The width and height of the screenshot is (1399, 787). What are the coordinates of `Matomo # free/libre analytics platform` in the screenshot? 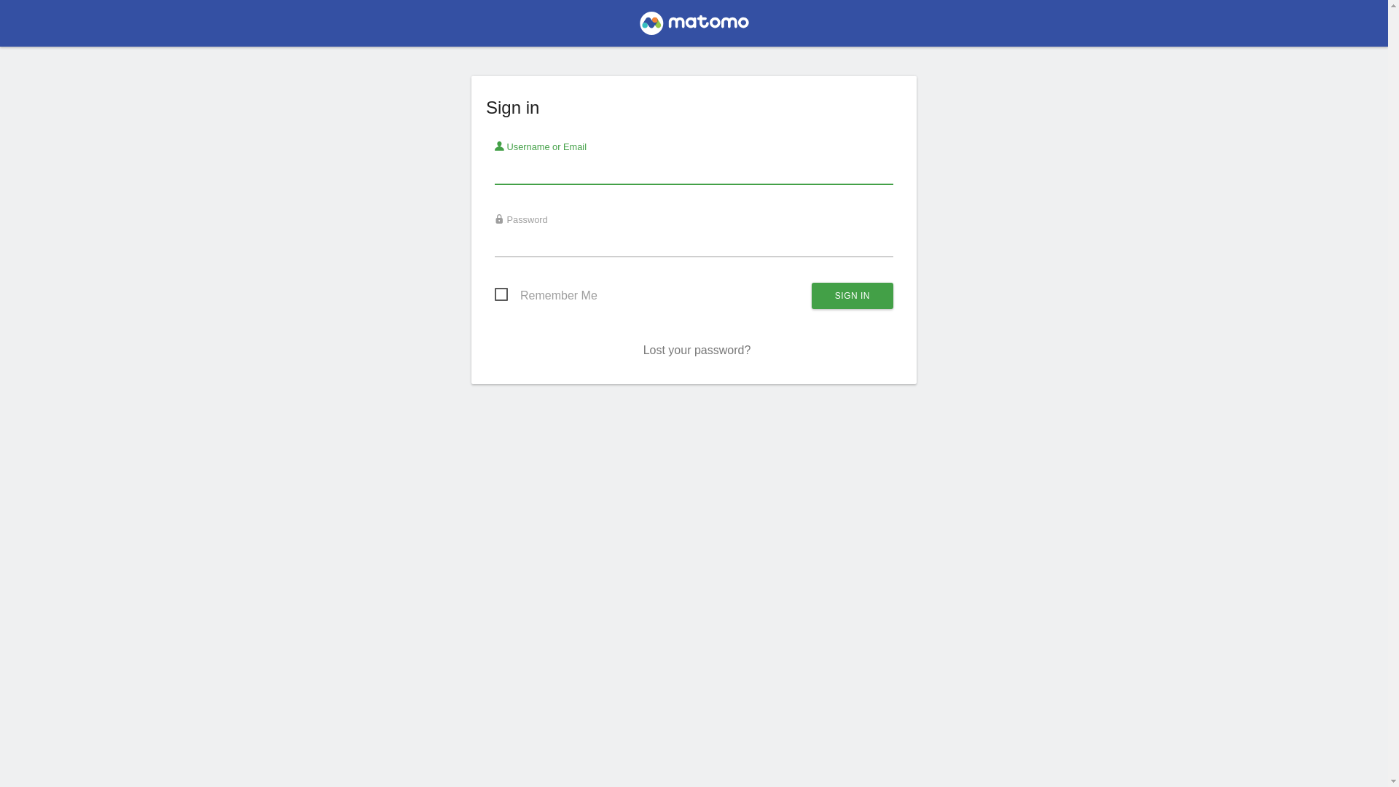 It's located at (694, 28).